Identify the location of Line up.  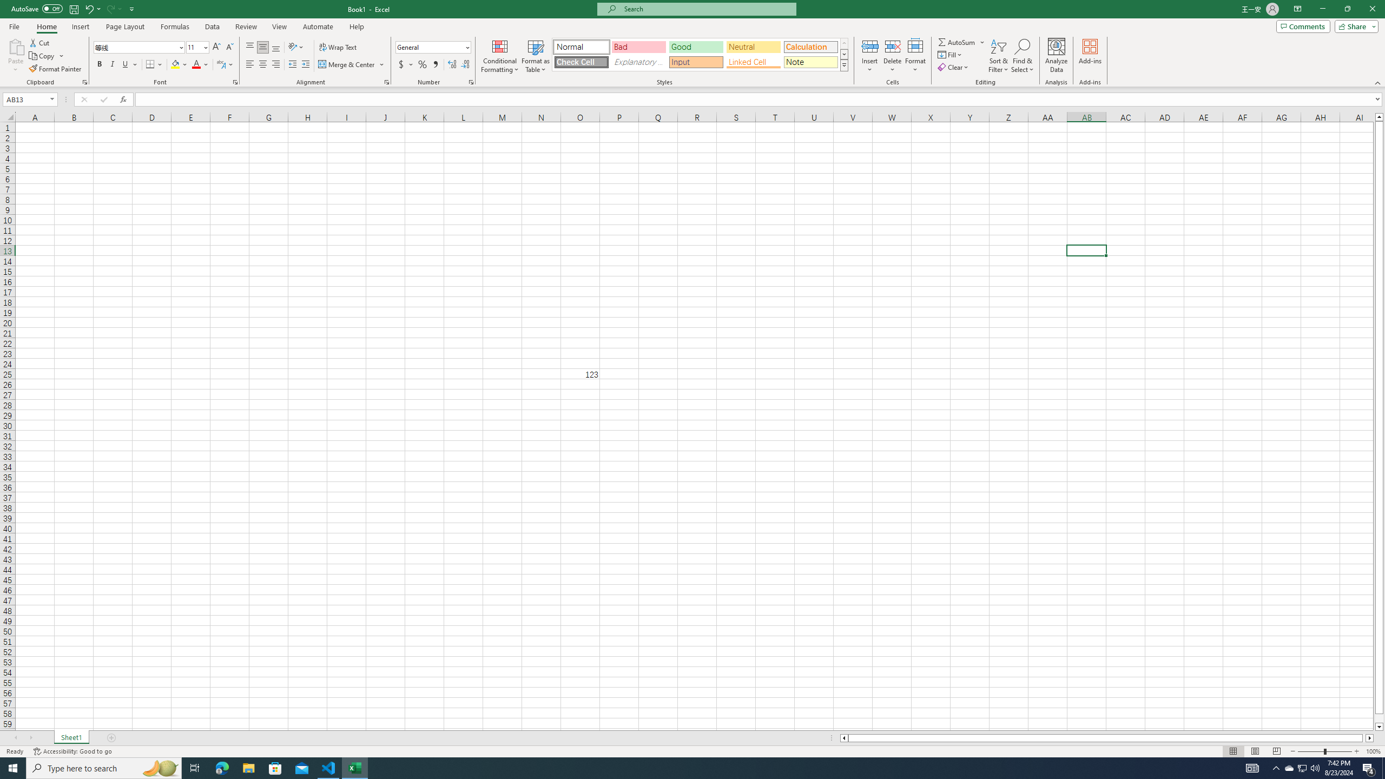
(1380, 117).